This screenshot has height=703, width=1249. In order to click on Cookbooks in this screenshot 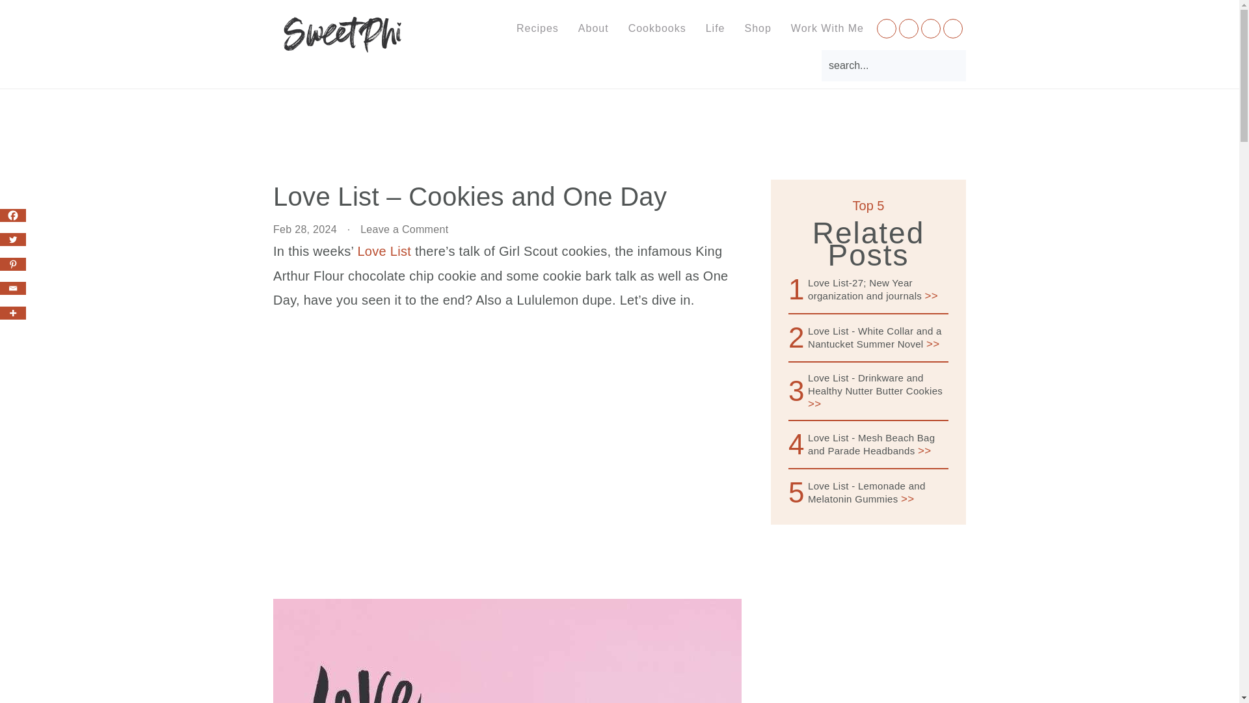, I will do `click(657, 28)`.